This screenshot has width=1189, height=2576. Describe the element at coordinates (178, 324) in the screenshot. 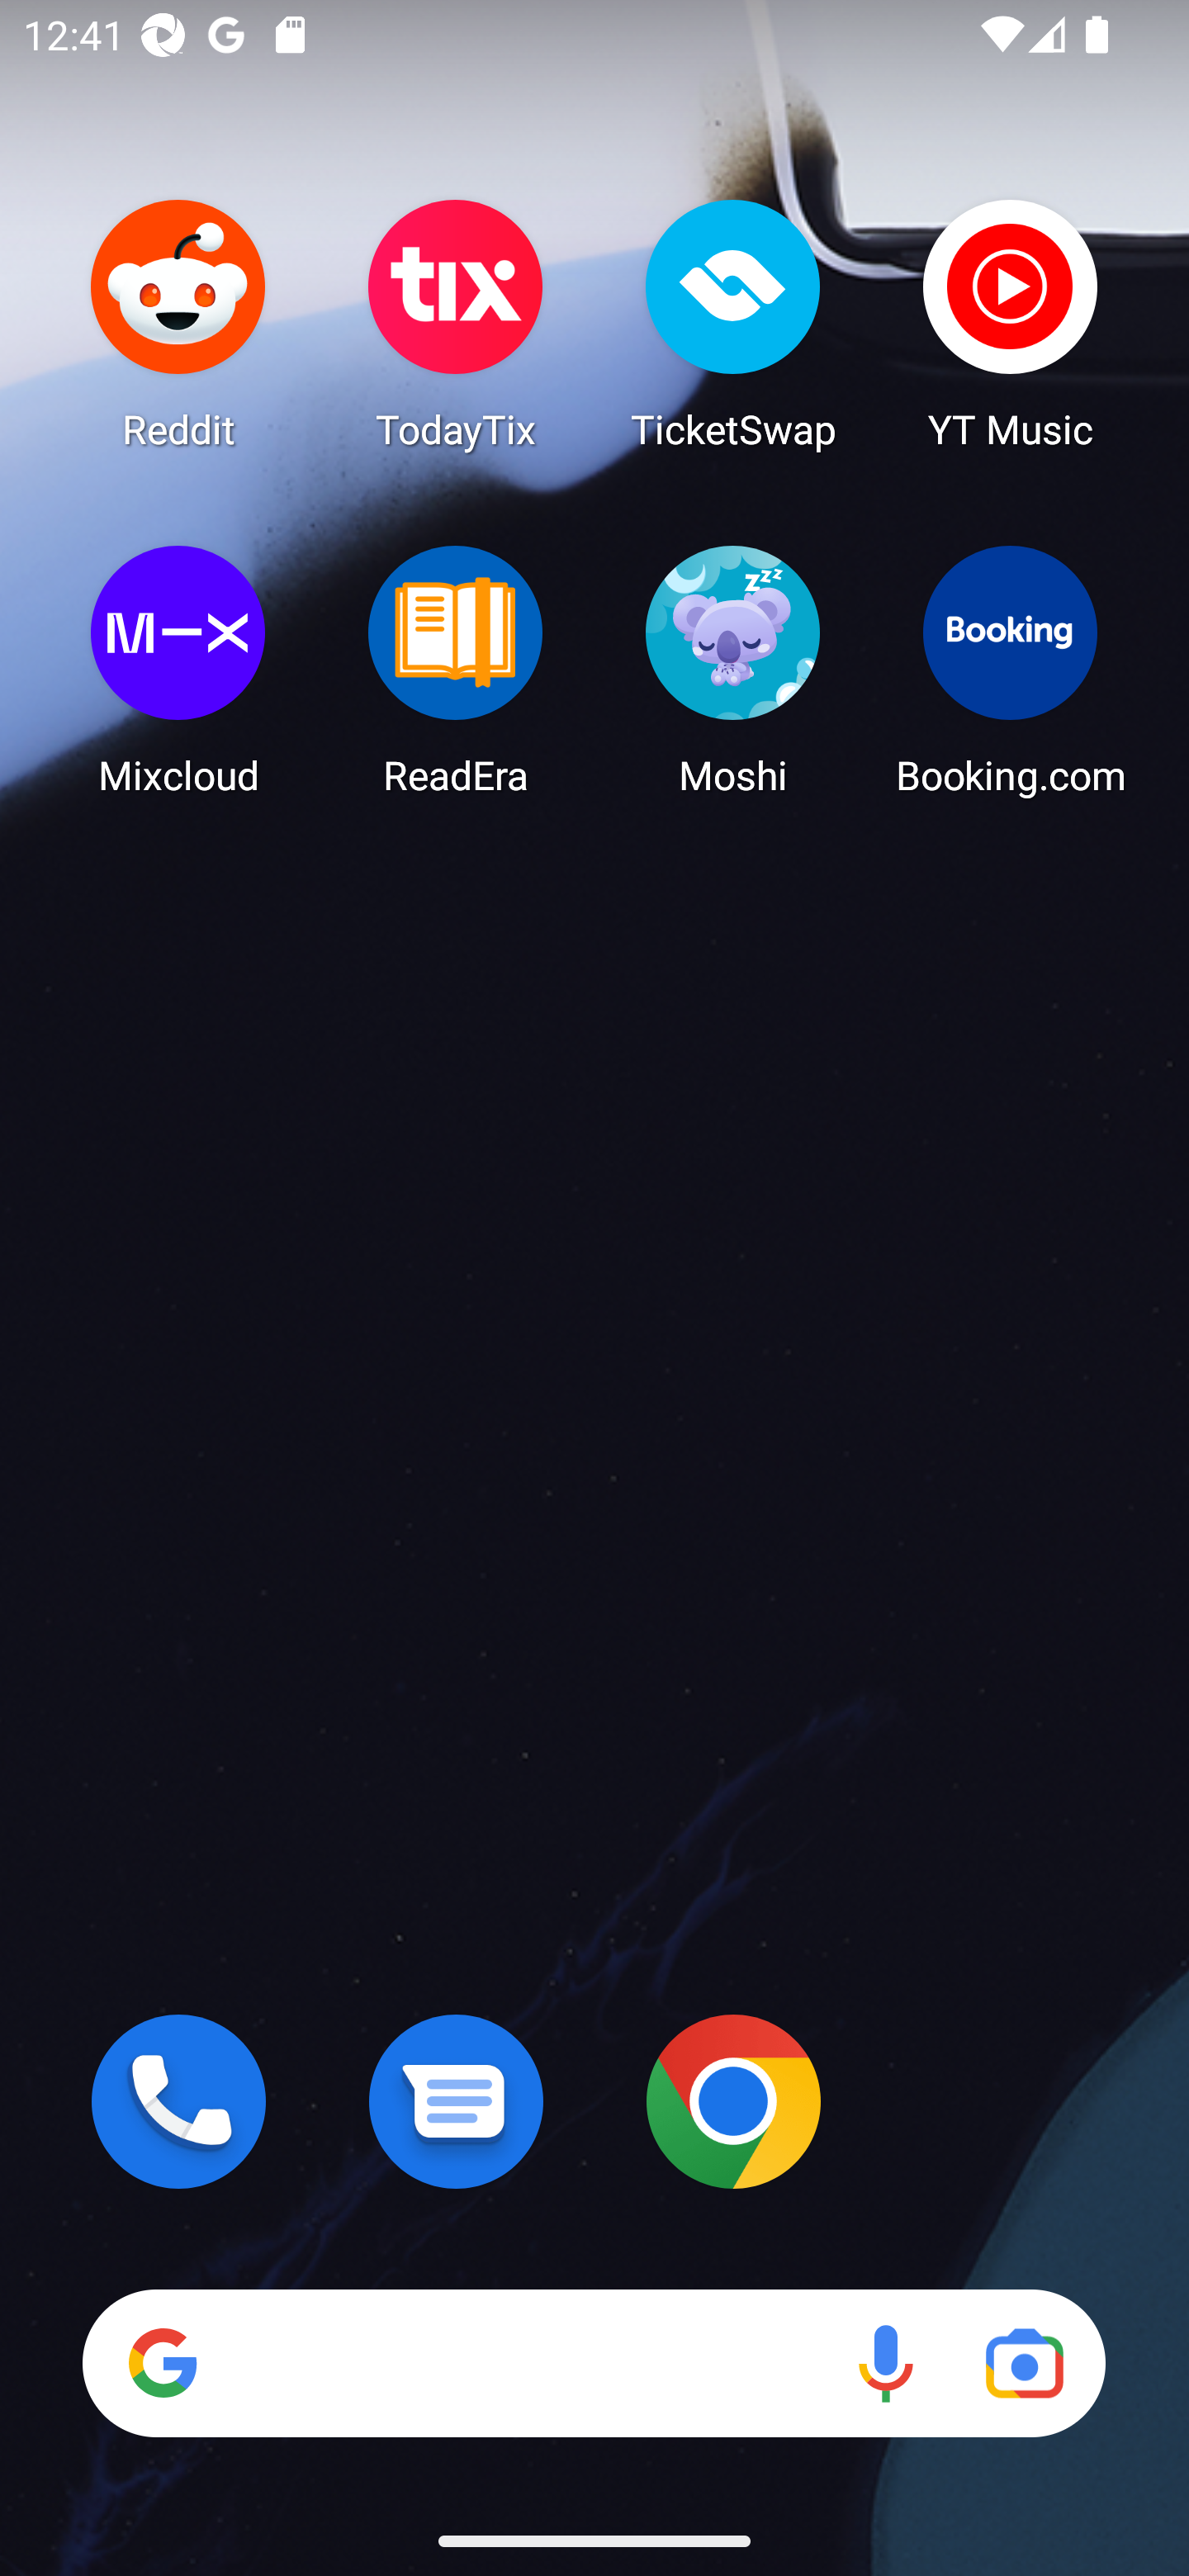

I see `Reddit` at that location.